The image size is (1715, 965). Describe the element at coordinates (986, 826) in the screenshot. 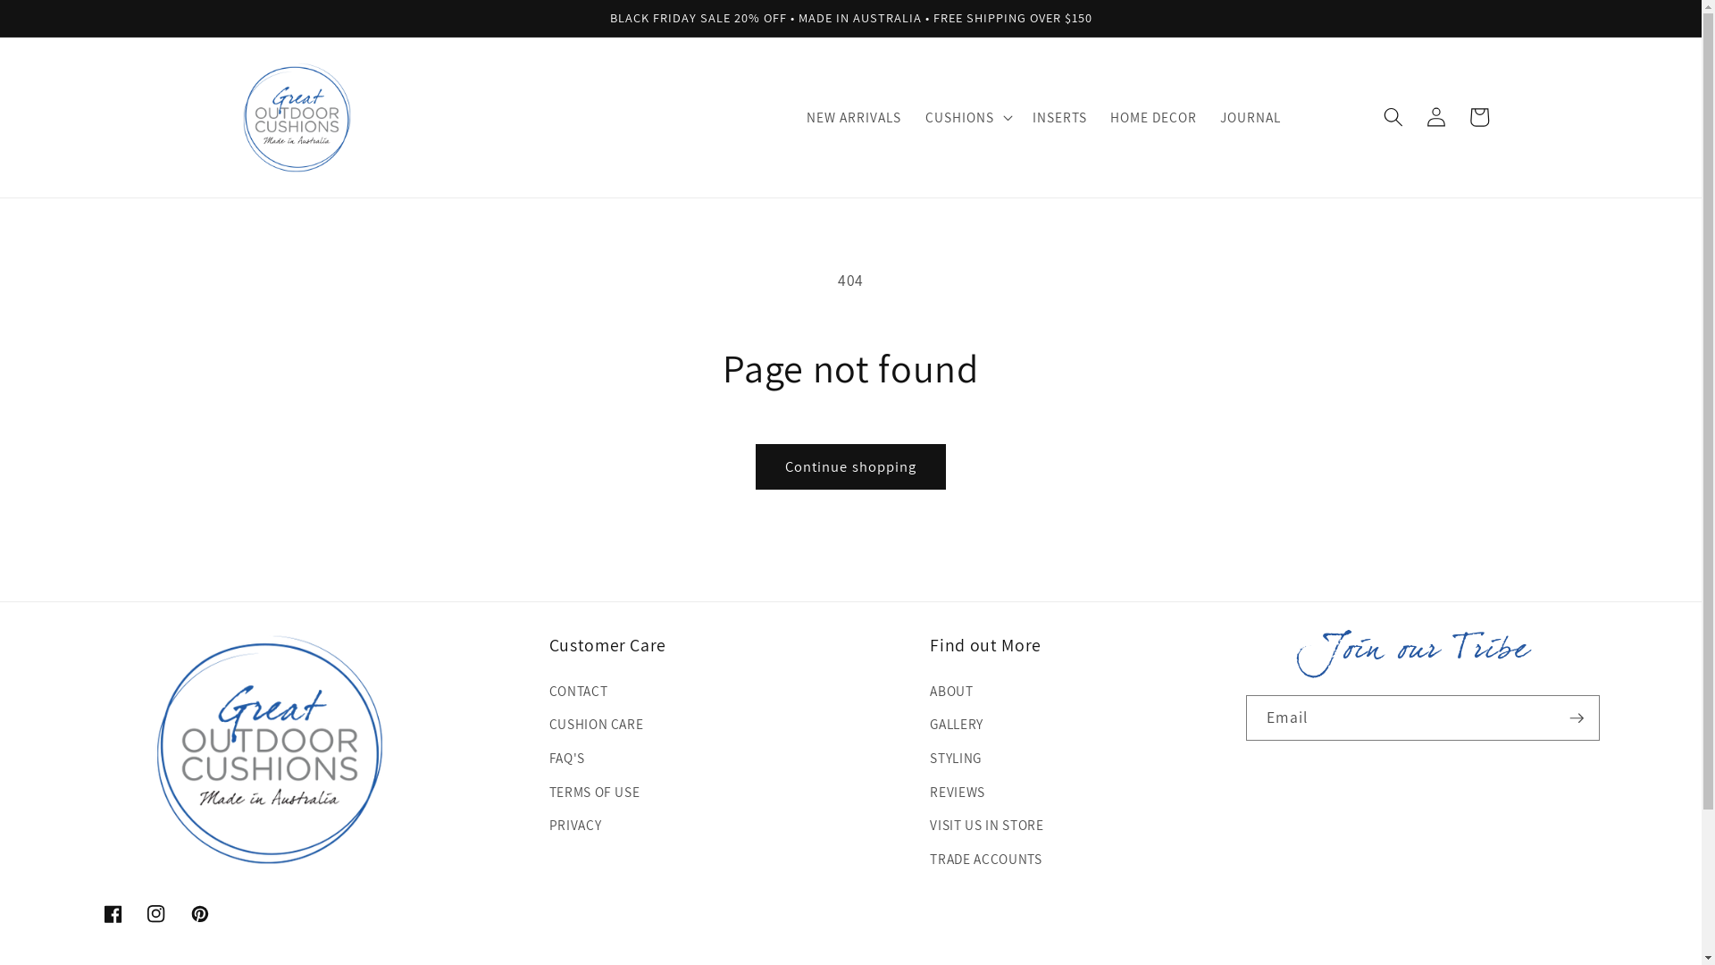

I see `VISIT US IN STORE` at that location.